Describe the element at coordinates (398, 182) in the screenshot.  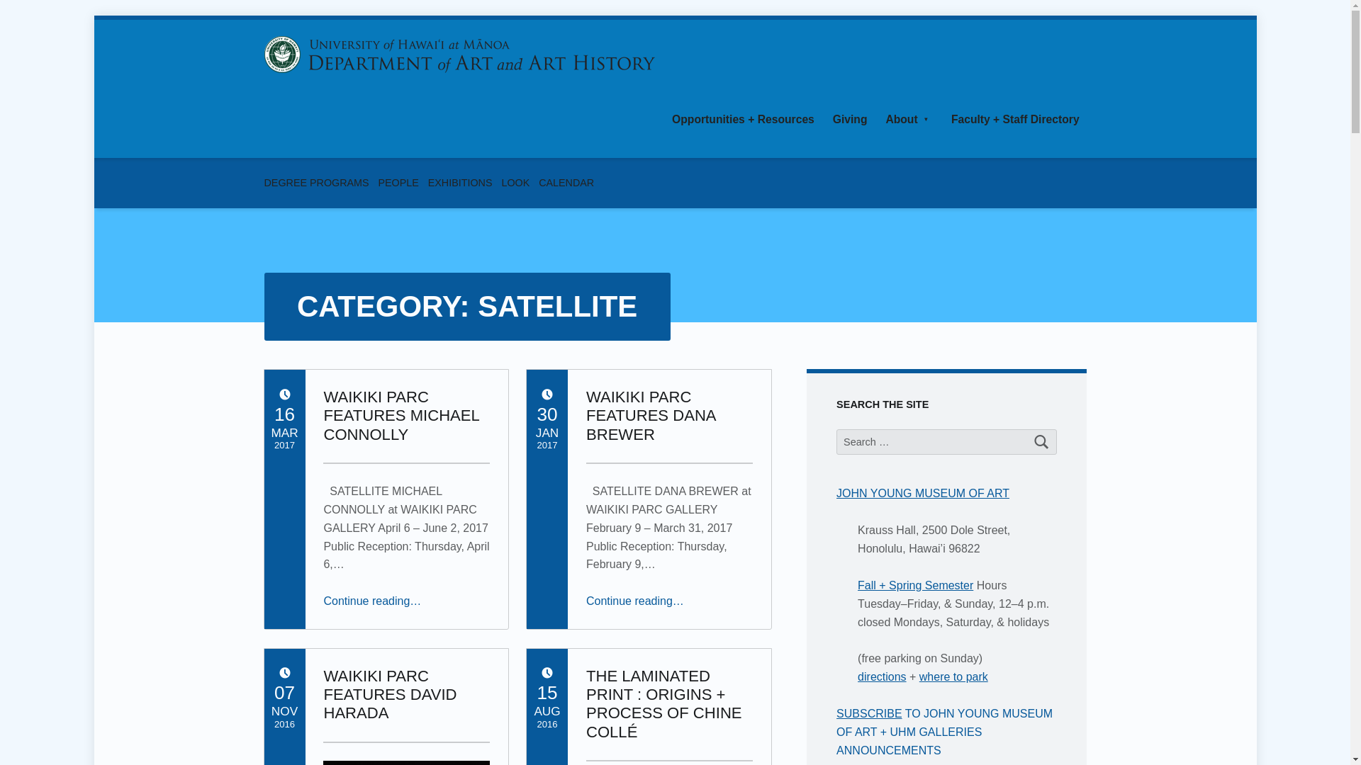
I see `PEOPLE` at that location.